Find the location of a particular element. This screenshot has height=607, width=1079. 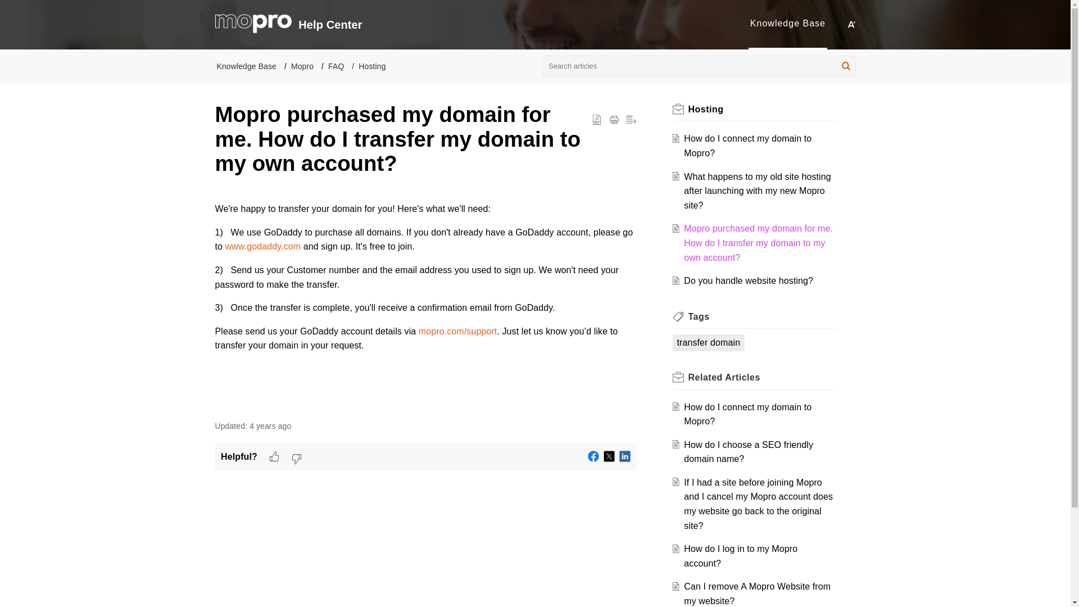

How do I connect my domain to Mopro? is located at coordinates (747, 415).